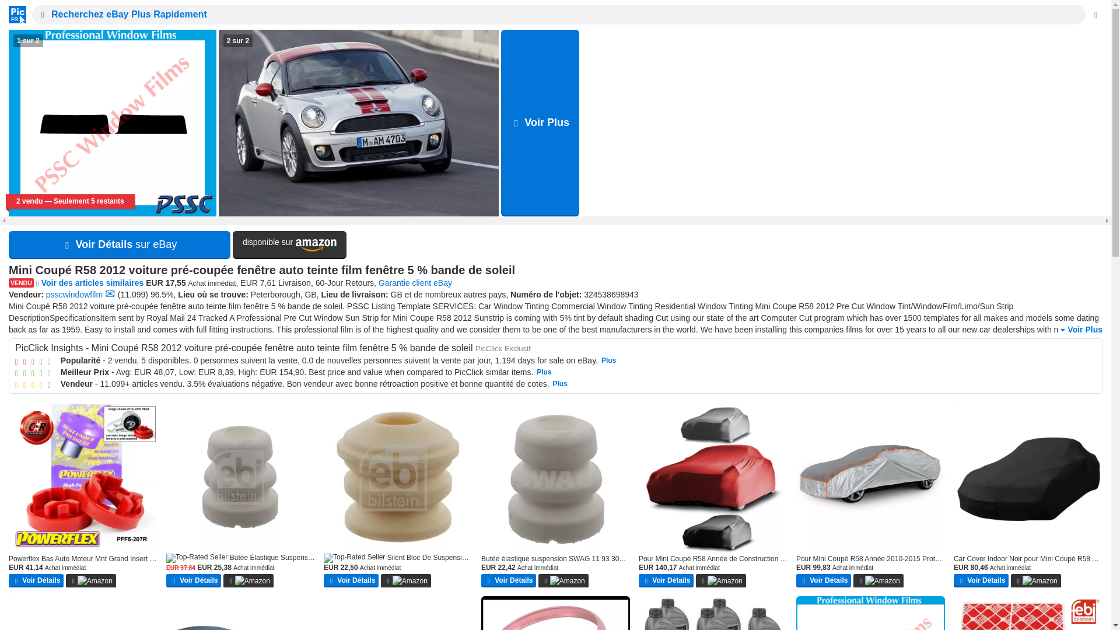  Describe the element at coordinates (359, 123) in the screenshot. I see `2 sur 2` at that location.